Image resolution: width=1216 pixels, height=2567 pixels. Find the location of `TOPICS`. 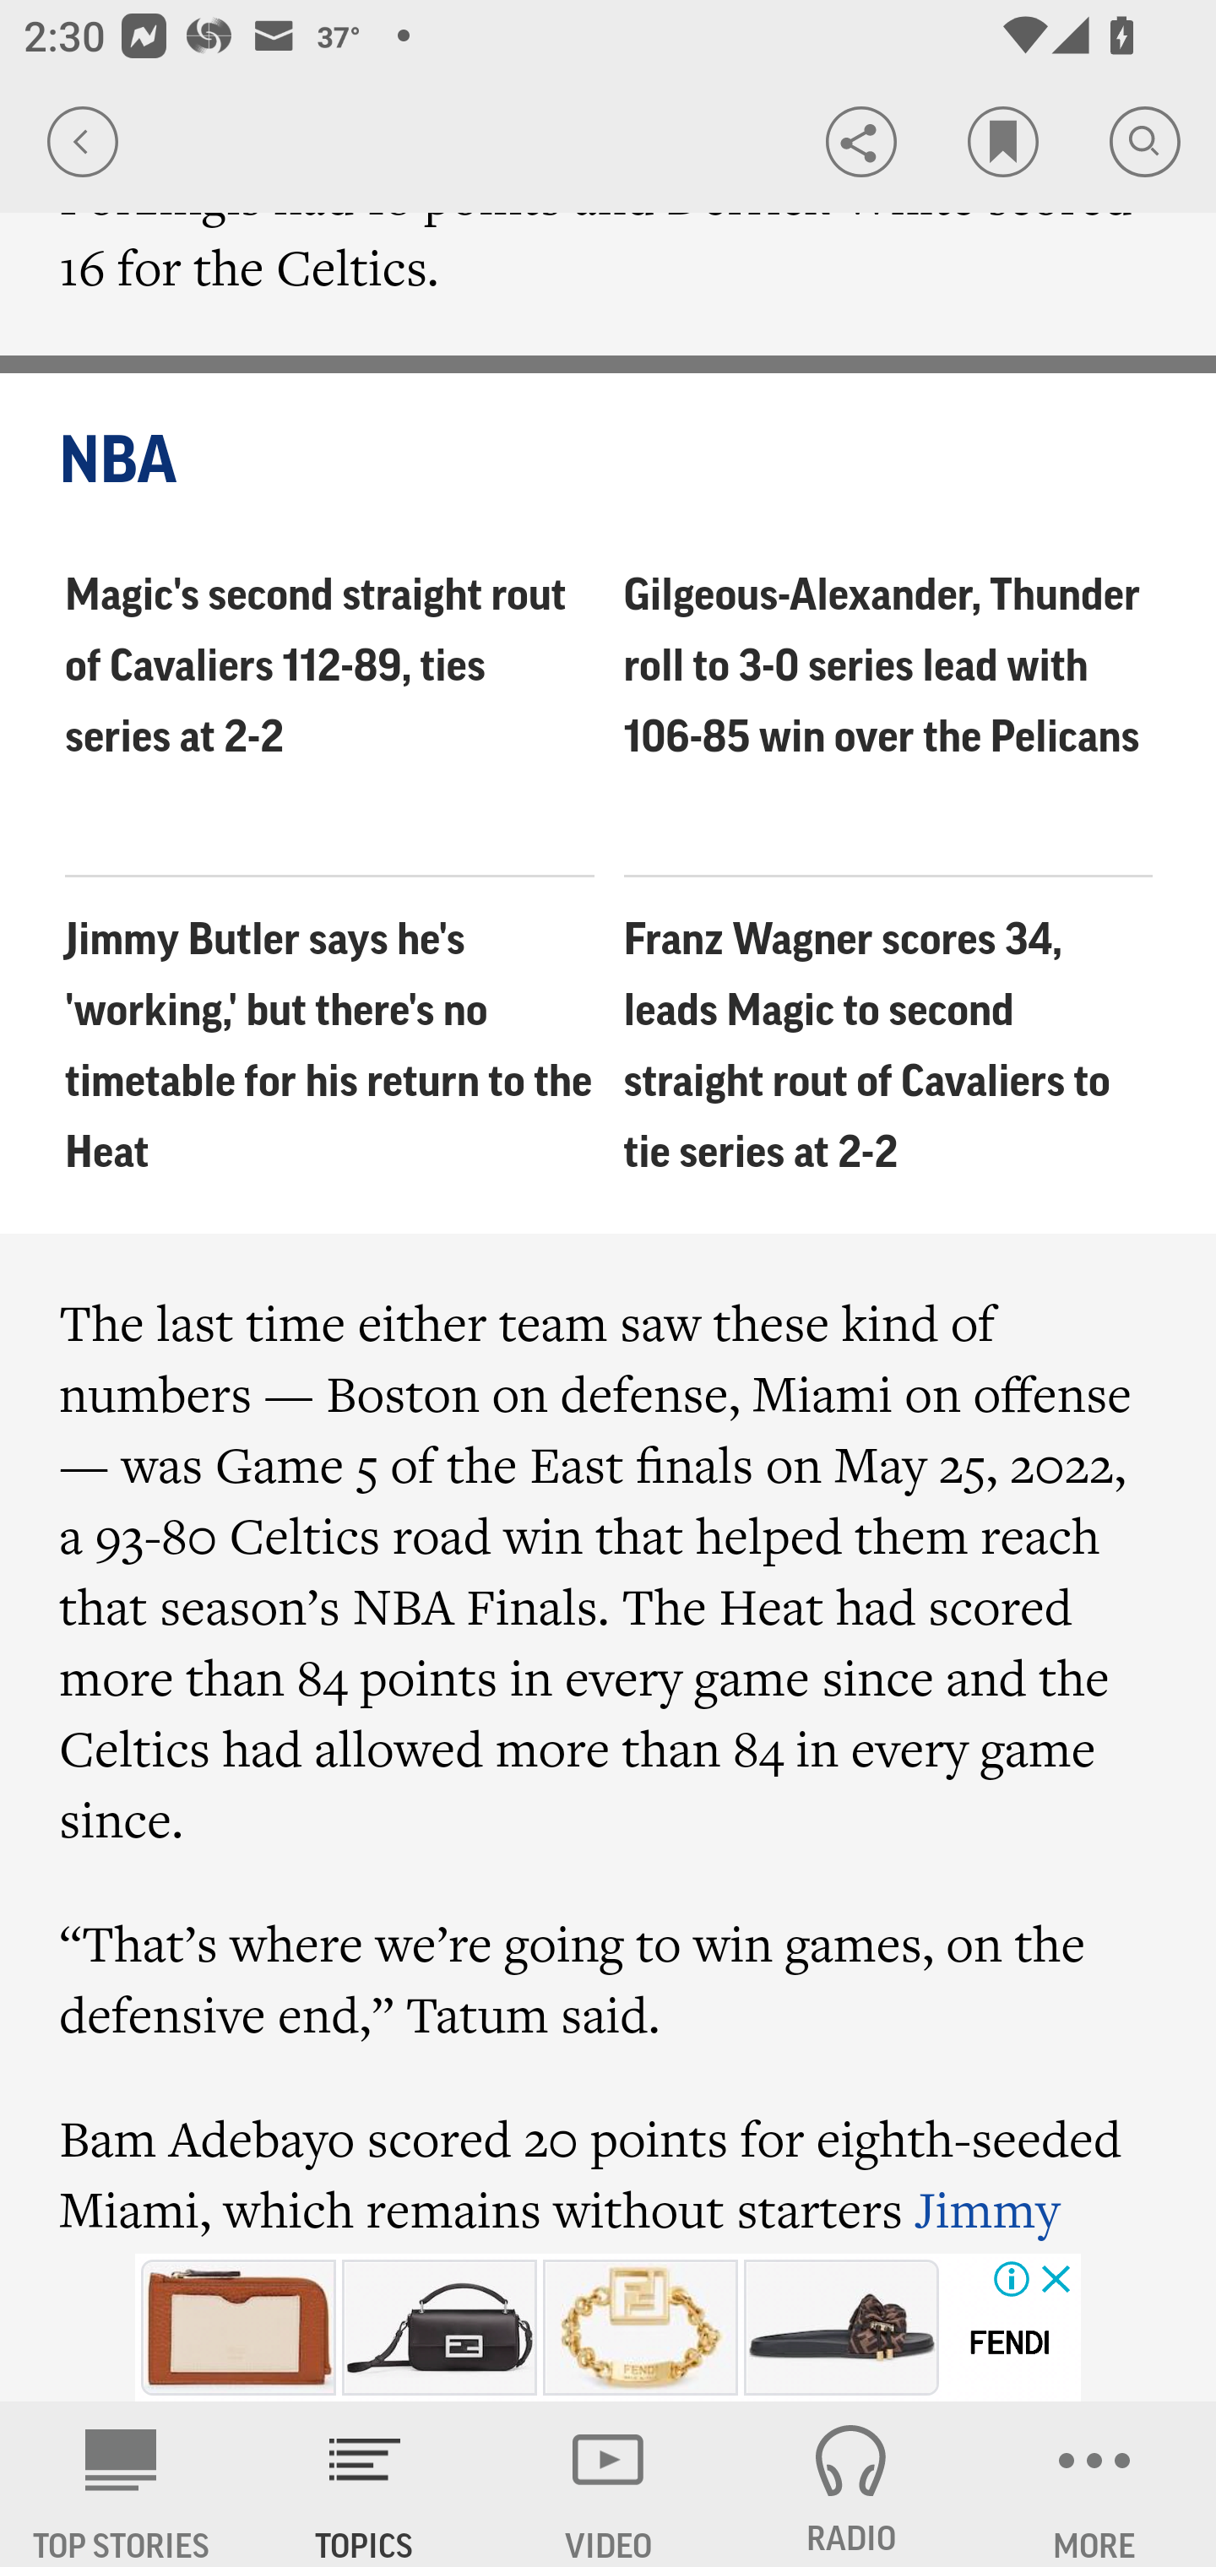

TOPICS is located at coordinates (365, 2484).